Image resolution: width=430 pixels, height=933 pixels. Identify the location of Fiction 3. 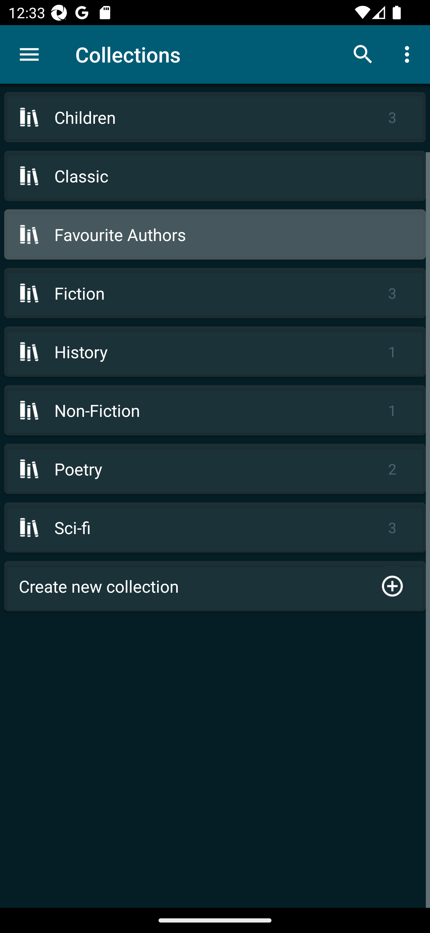
(215, 293).